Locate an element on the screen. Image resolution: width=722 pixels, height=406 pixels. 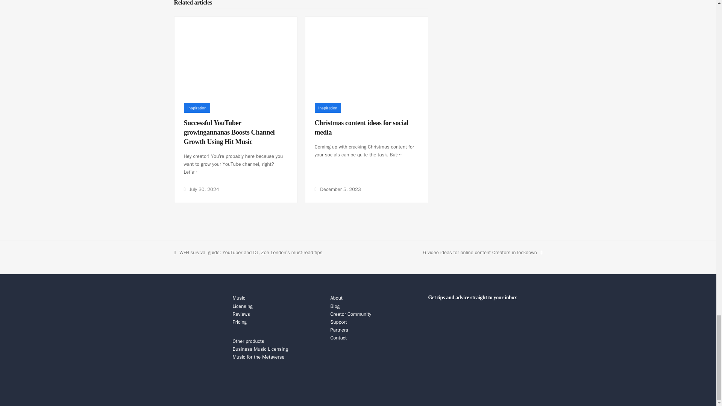
Christmas content ideas for social media is located at coordinates (362, 127).